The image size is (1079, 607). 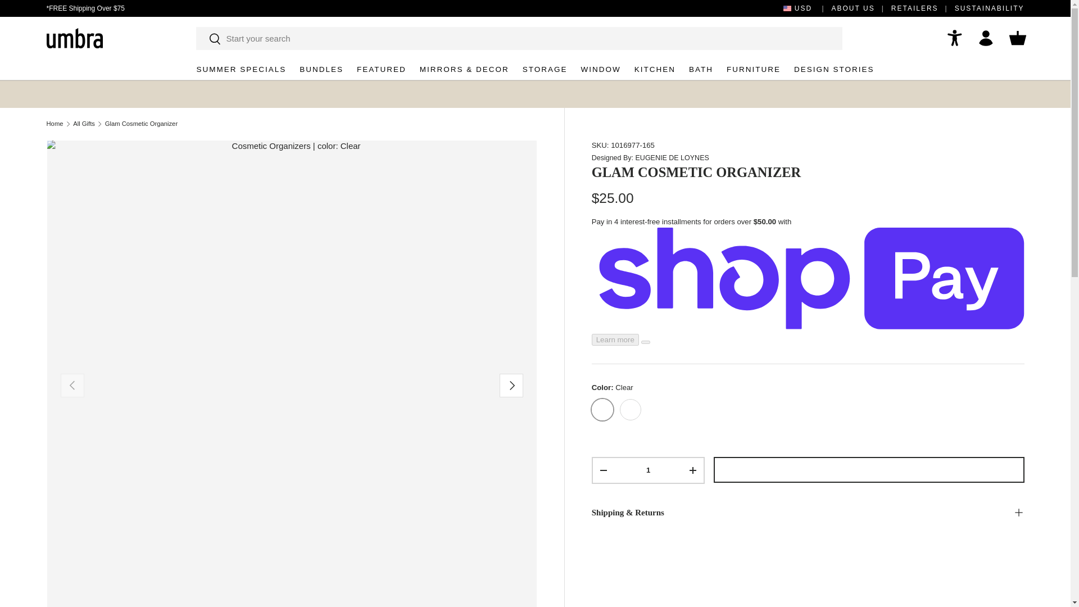 I want to click on RETAILERS, so click(x=923, y=8).